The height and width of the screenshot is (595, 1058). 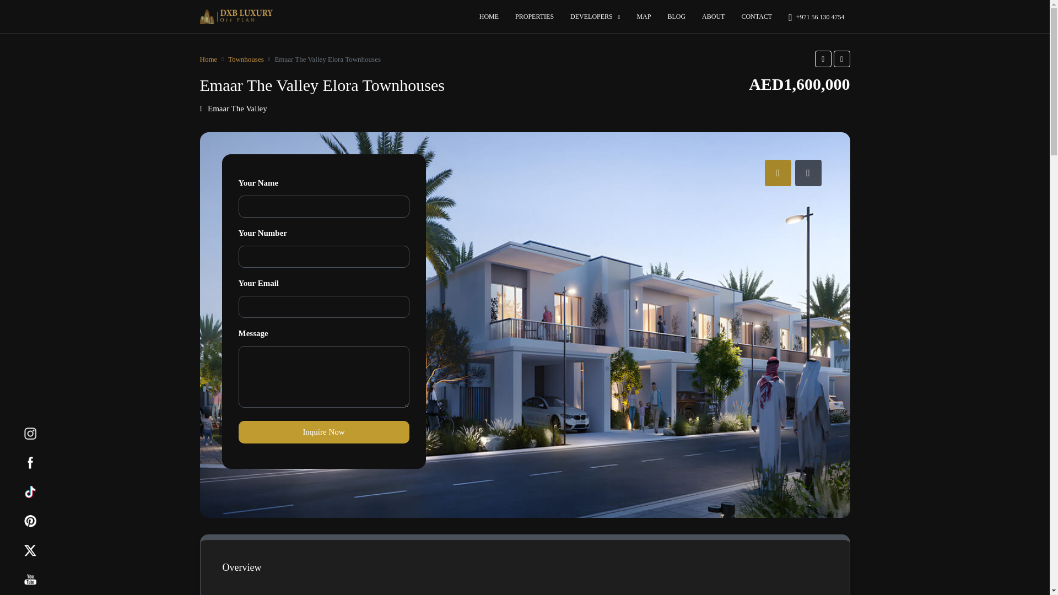 What do you see at coordinates (644, 17) in the screenshot?
I see `MAP` at bounding box center [644, 17].